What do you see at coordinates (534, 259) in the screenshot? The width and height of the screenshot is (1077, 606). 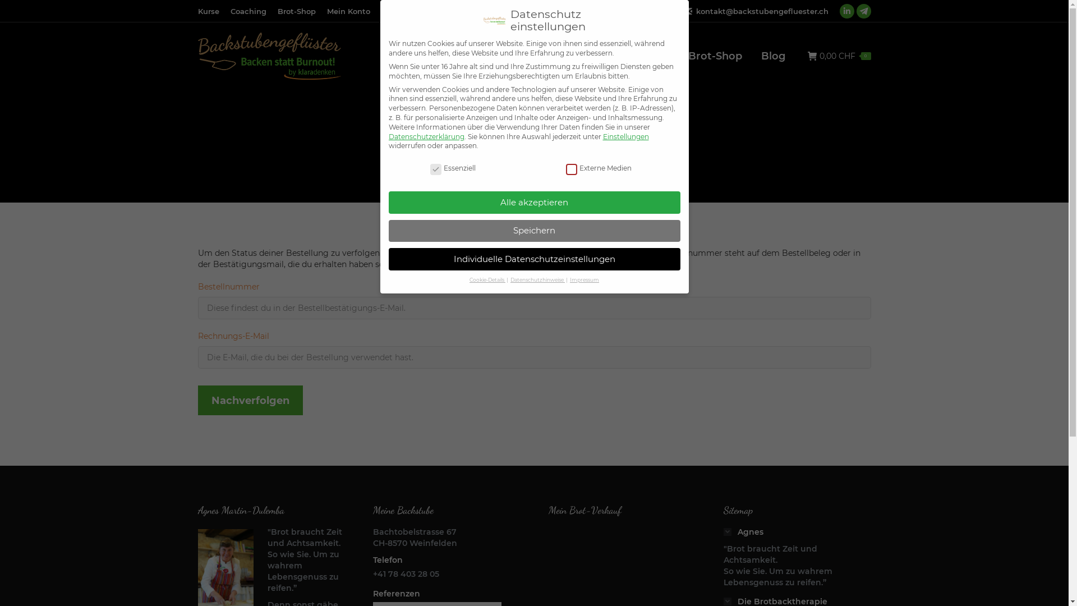 I see `Individuelle Datenschutzeinstellungen` at bounding box center [534, 259].